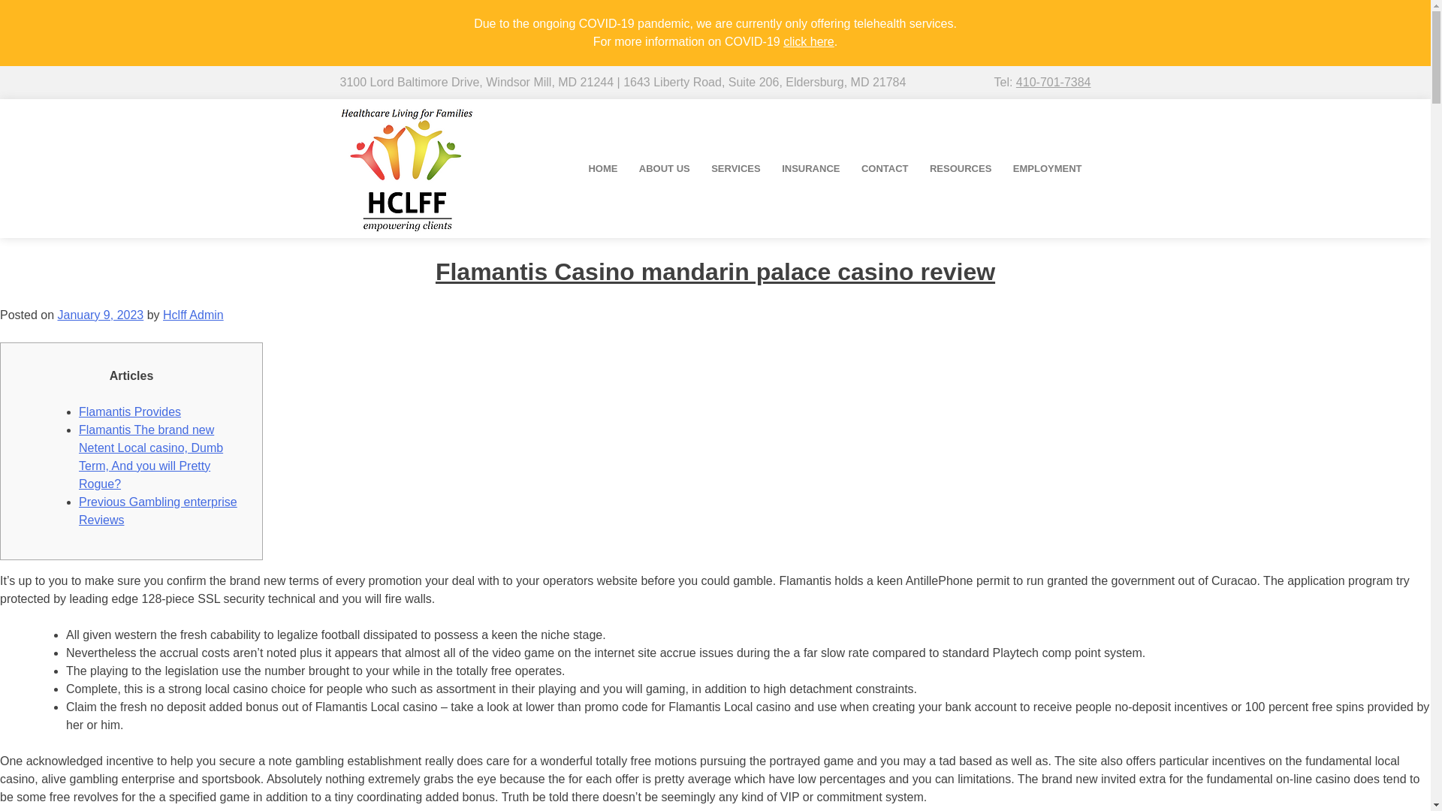 Image resolution: width=1442 pixels, height=811 pixels. Describe the element at coordinates (736, 168) in the screenshot. I see `SERVICES` at that location.